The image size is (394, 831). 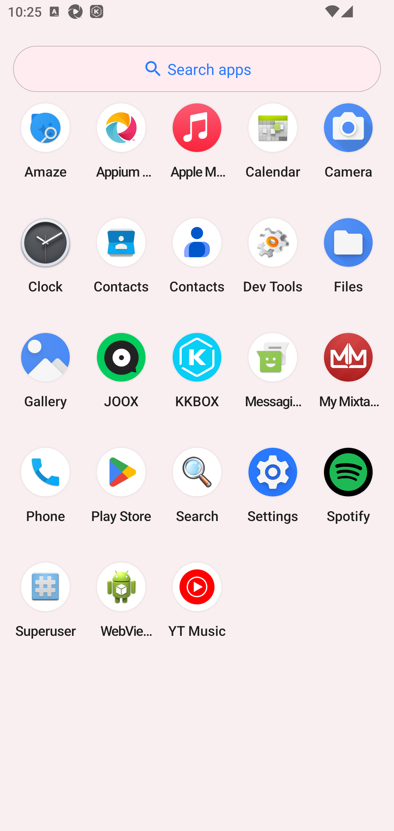 I want to click on YT Music, so click(x=197, y=600).